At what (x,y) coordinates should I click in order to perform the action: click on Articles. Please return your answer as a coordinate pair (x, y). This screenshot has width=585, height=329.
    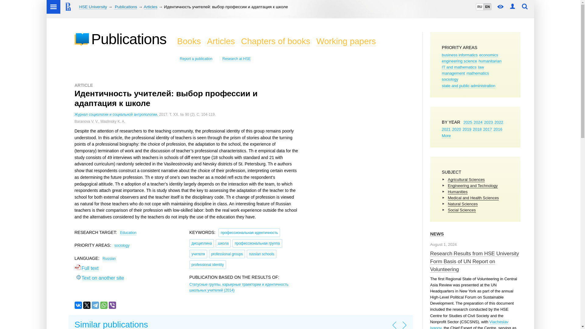
    Looking at the image, I should click on (151, 7).